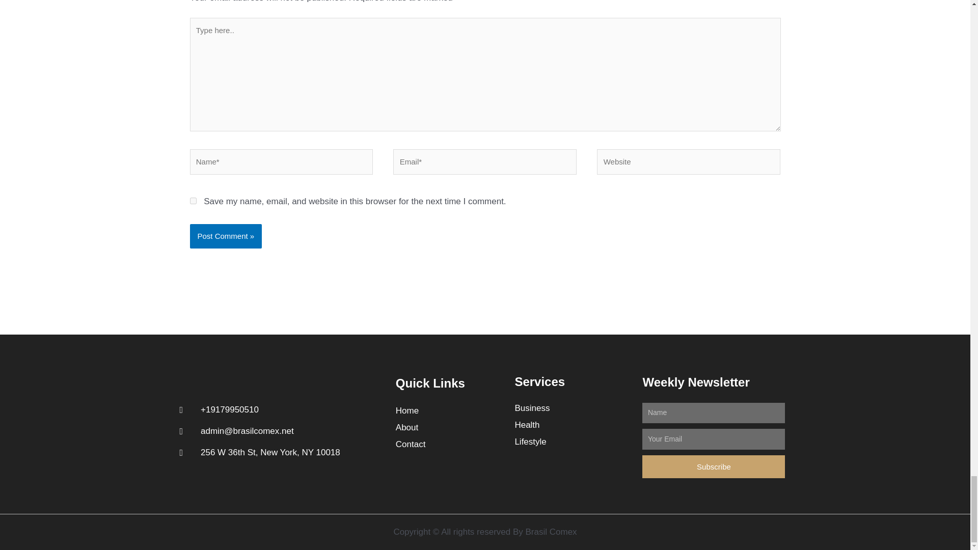  What do you see at coordinates (450, 428) in the screenshot?
I see `About` at bounding box center [450, 428].